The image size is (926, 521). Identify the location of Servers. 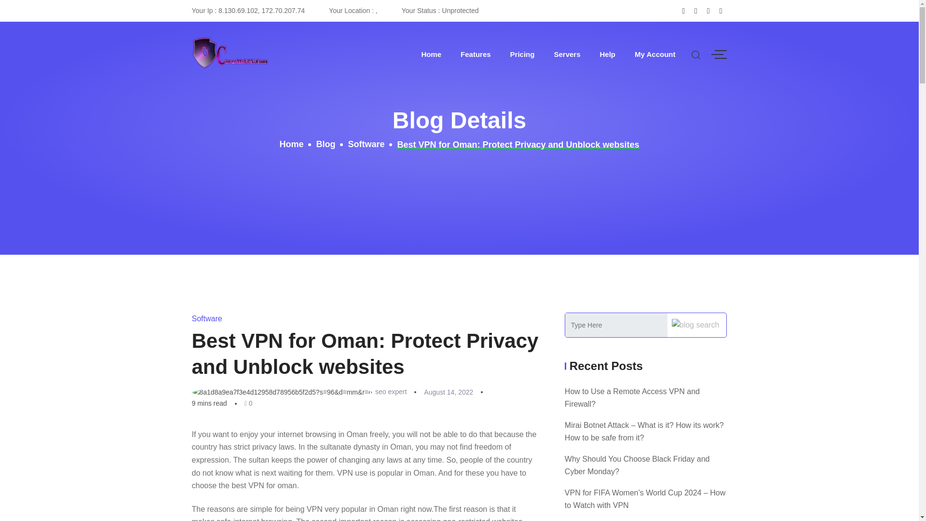
(567, 54).